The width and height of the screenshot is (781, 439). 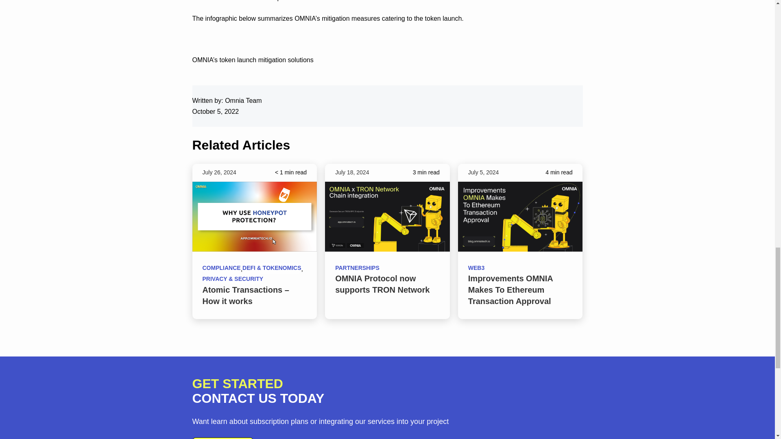 I want to click on OMNIA Protocol now supports TRON Network, so click(x=382, y=284).